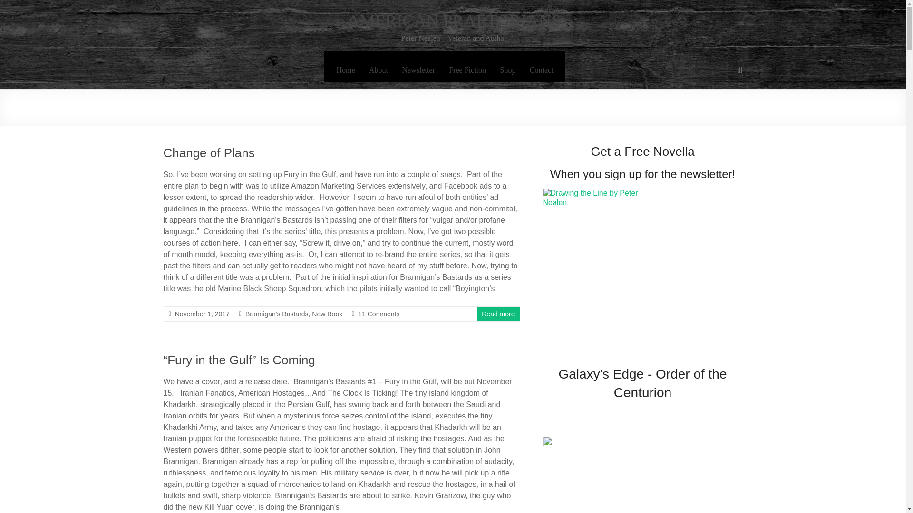 This screenshot has width=913, height=513. What do you see at coordinates (203, 313) in the screenshot?
I see `10:44 am` at bounding box center [203, 313].